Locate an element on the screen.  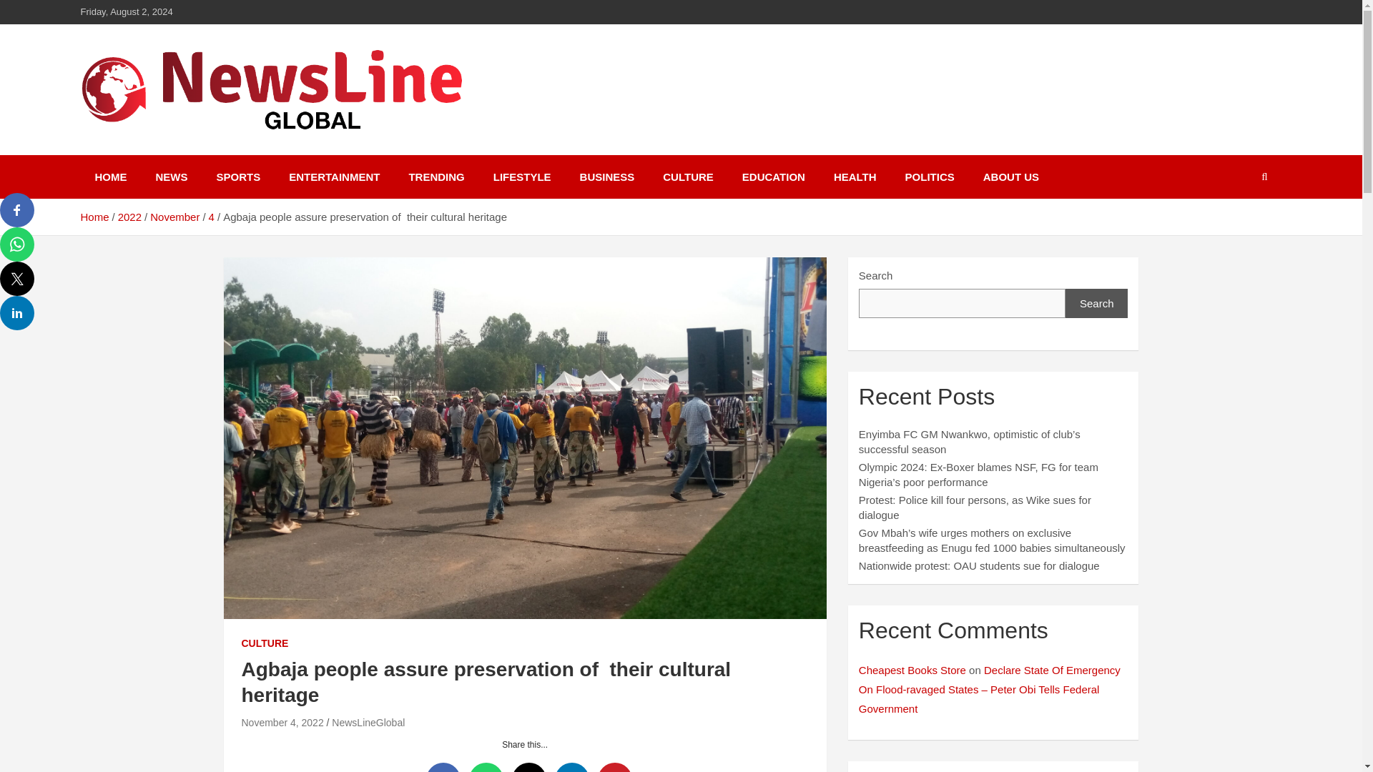
SPORTS is located at coordinates (238, 177).